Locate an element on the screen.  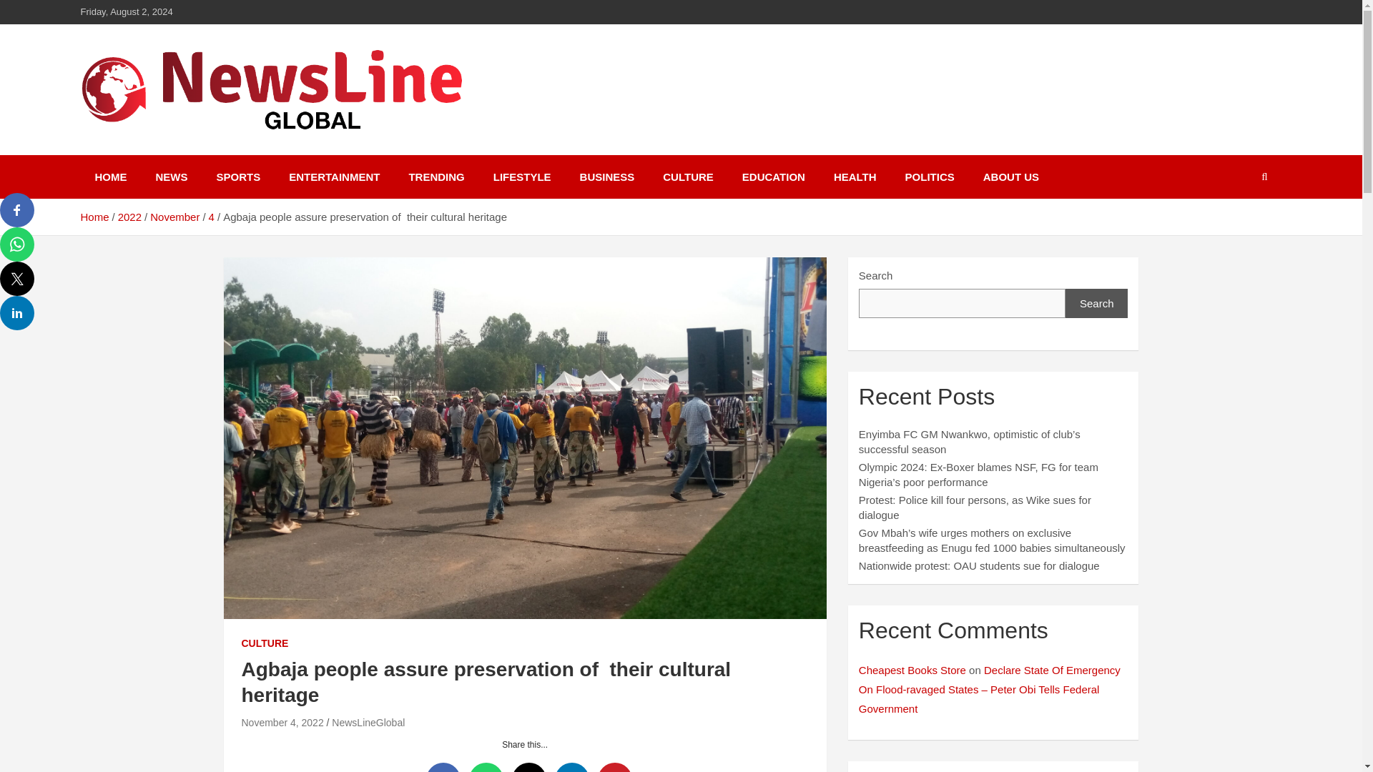
SPORTS is located at coordinates (238, 177).